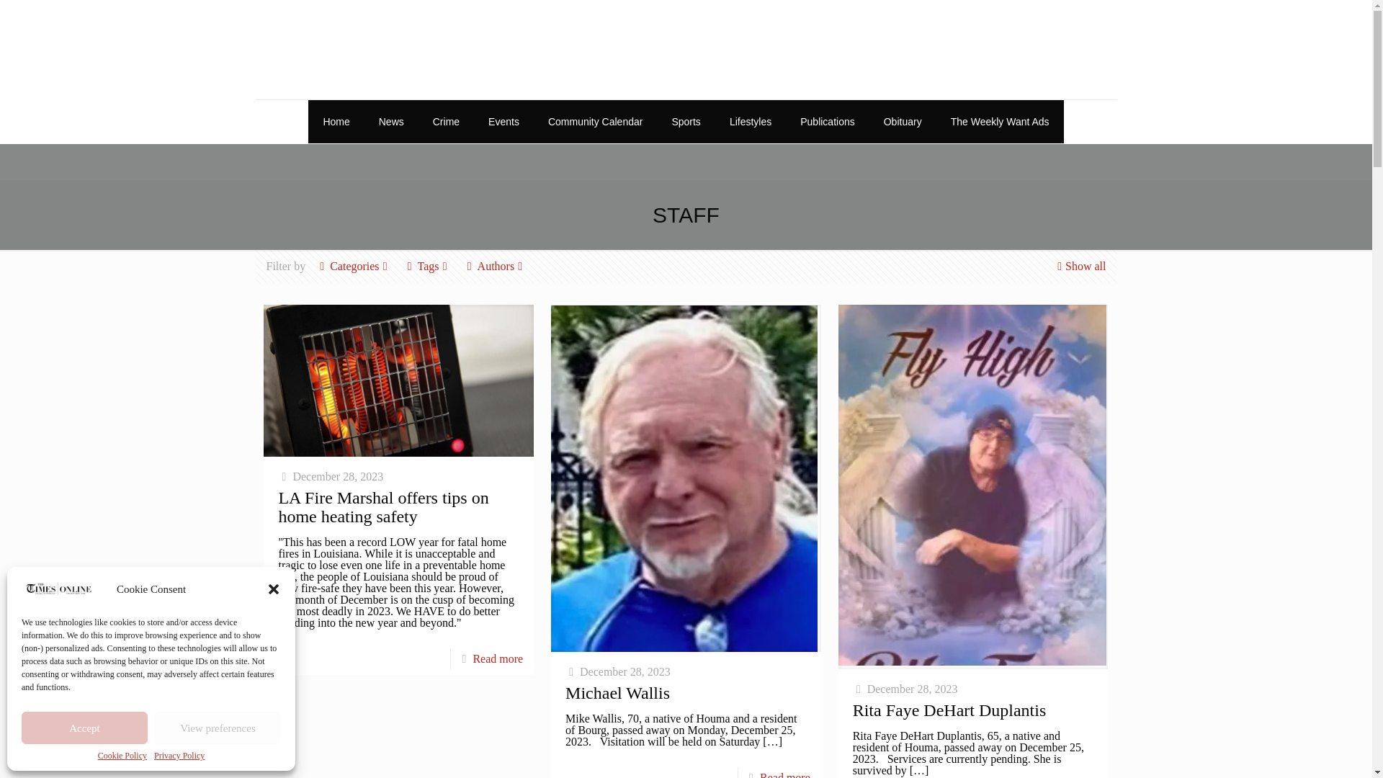 This screenshot has width=1383, height=778. I want to click on News, so click(392, 121).